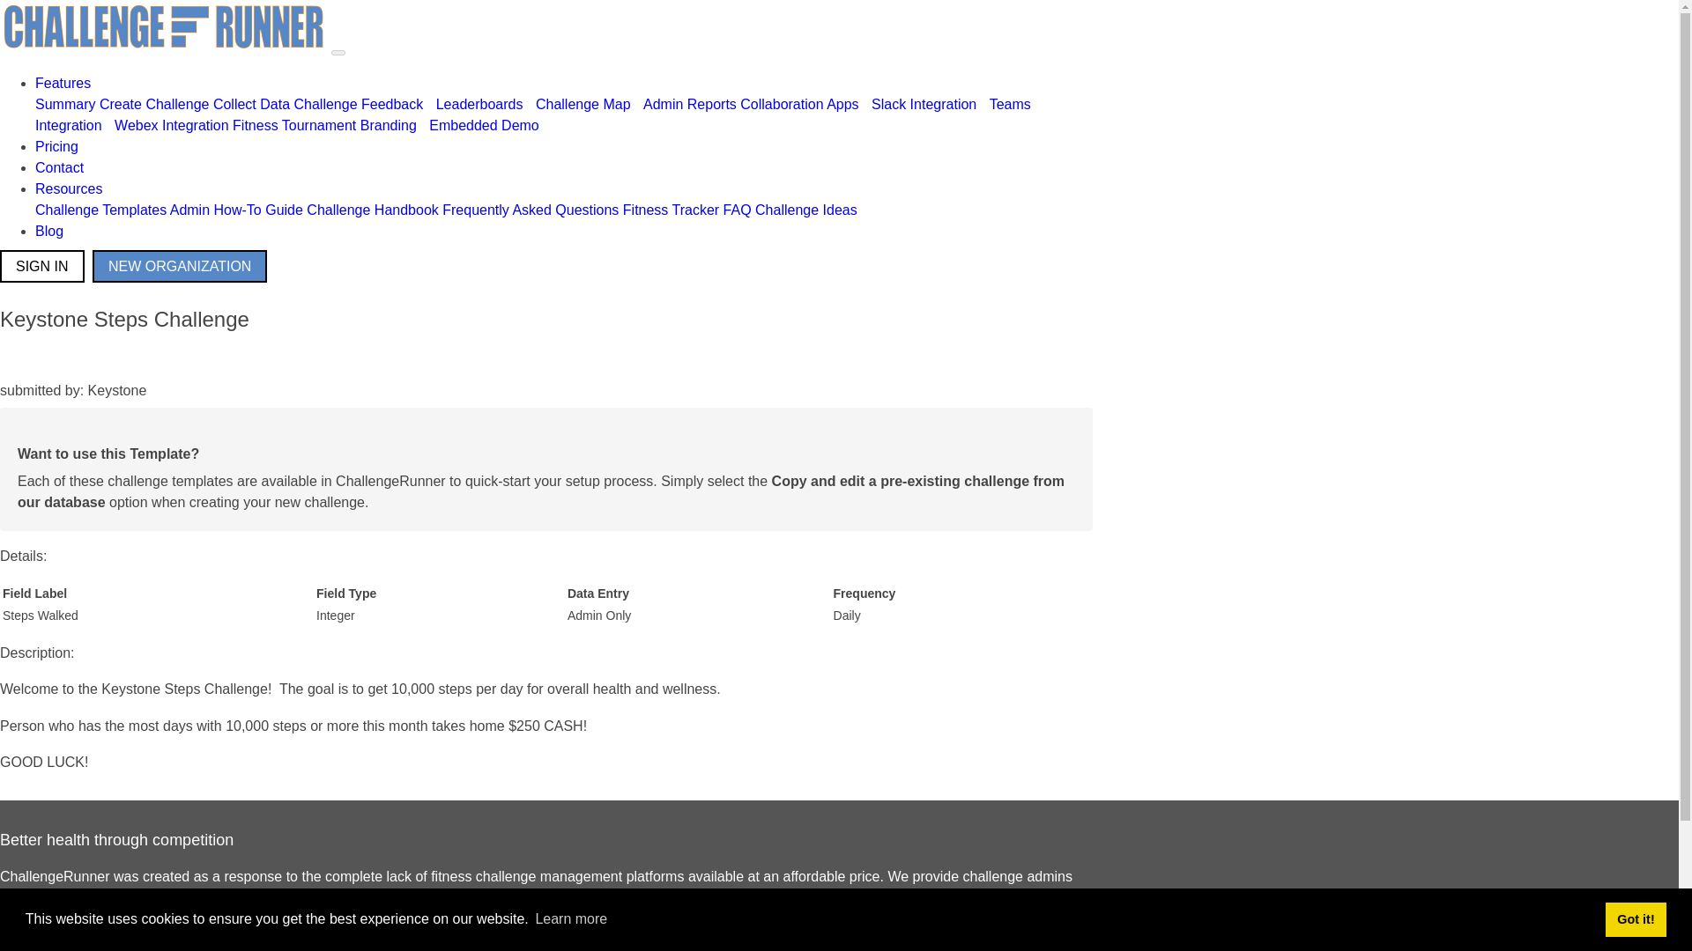  I want to click on Slack Integration, so click(924, 104).